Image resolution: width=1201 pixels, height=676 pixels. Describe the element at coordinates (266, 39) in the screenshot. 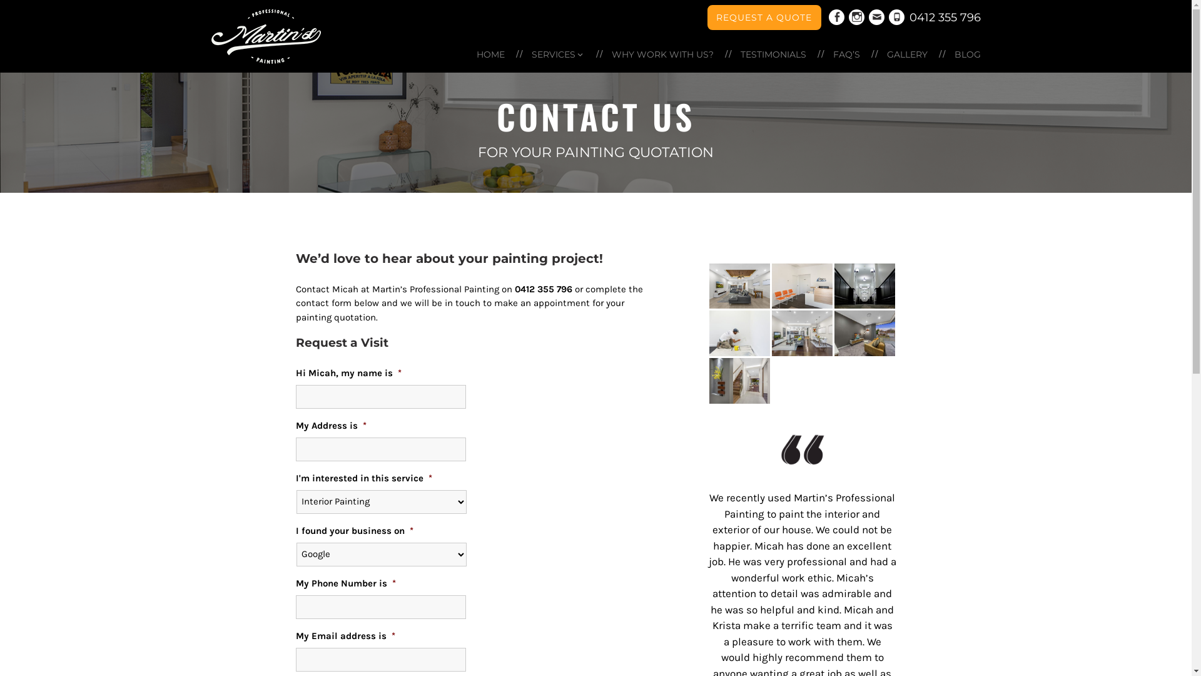

I see `Return to homepage` at that location.